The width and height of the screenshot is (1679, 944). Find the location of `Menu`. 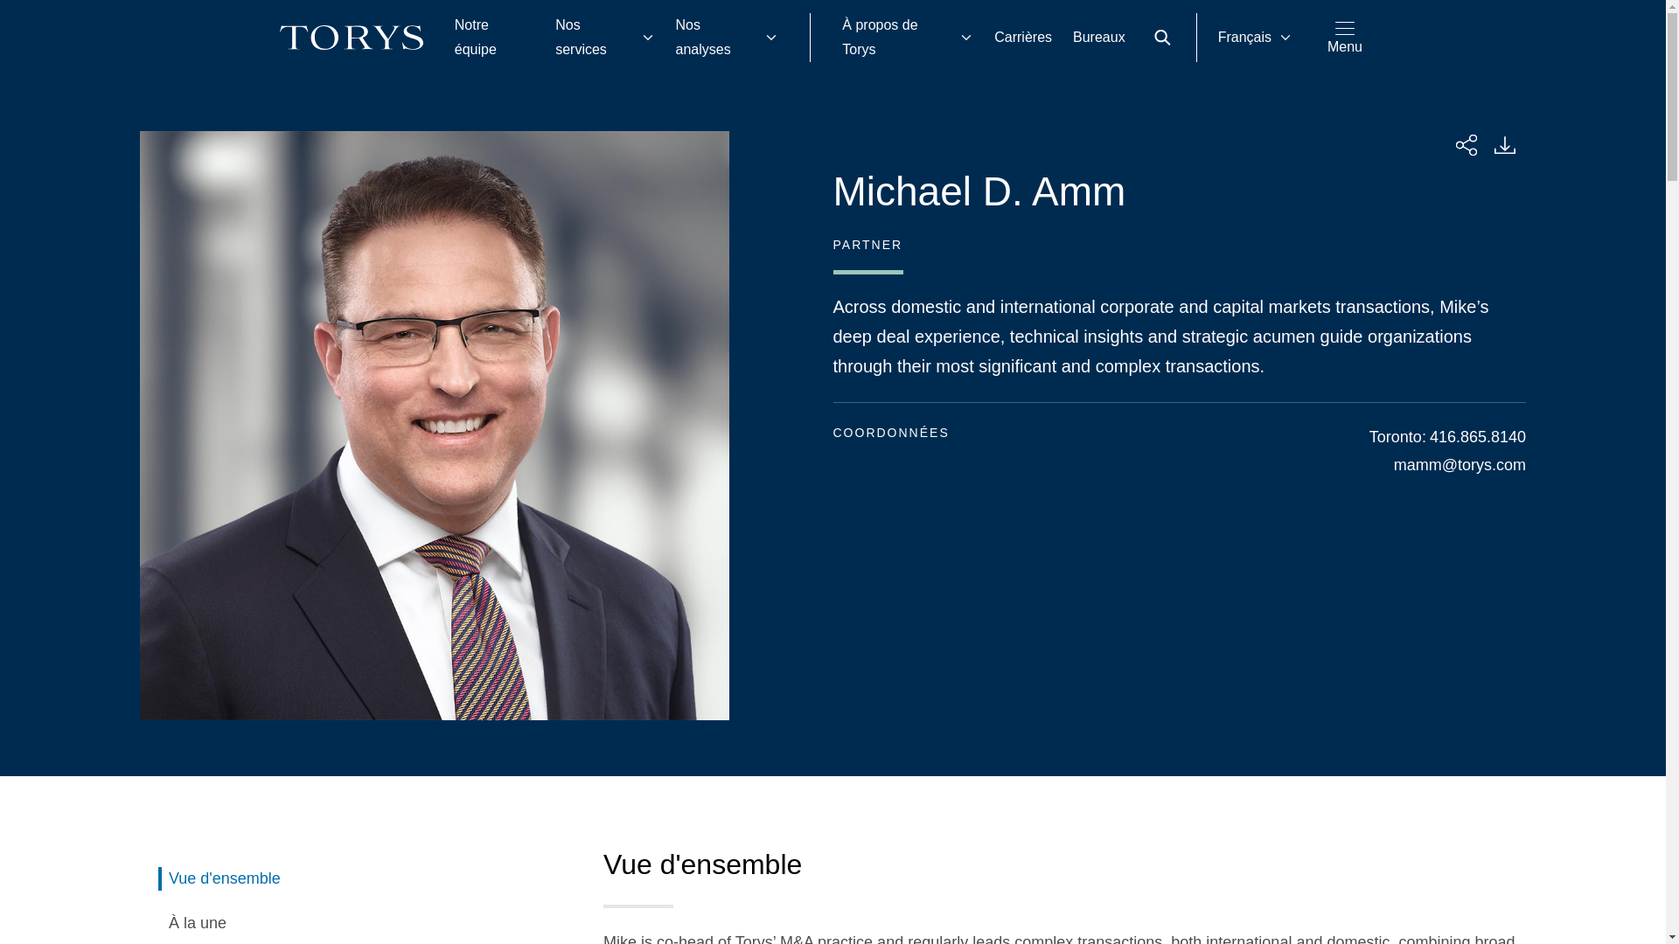

Menu is located at coordinates (1345, 37).